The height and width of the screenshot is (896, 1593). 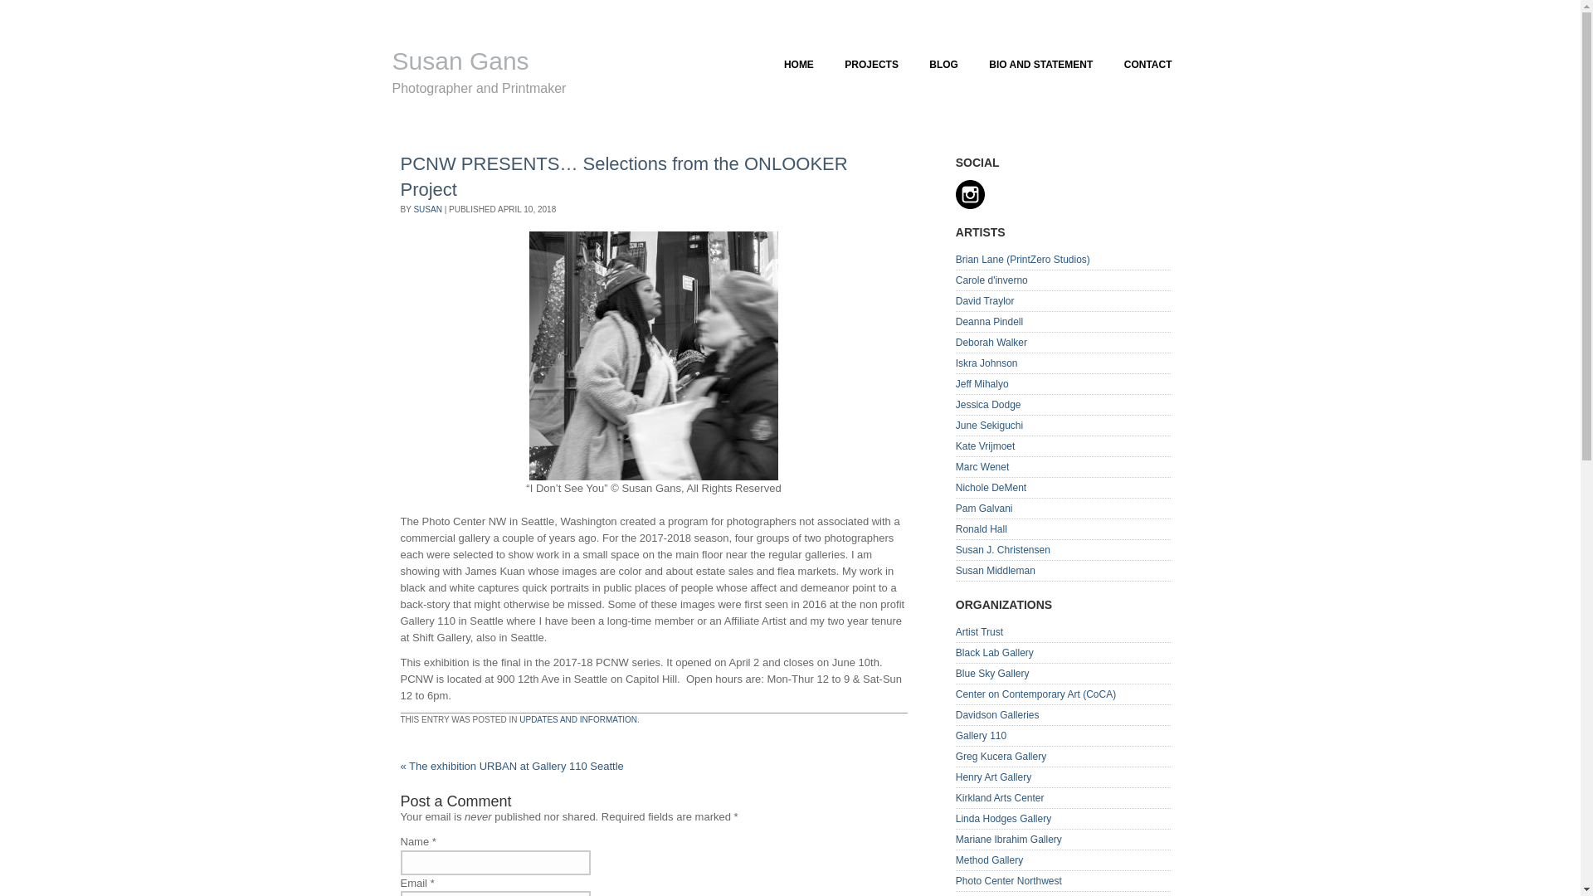 What do you see at coordinates (989, 425) in the screenshot?
I see `June Sekiguchi` at bounding box center [989, 425].